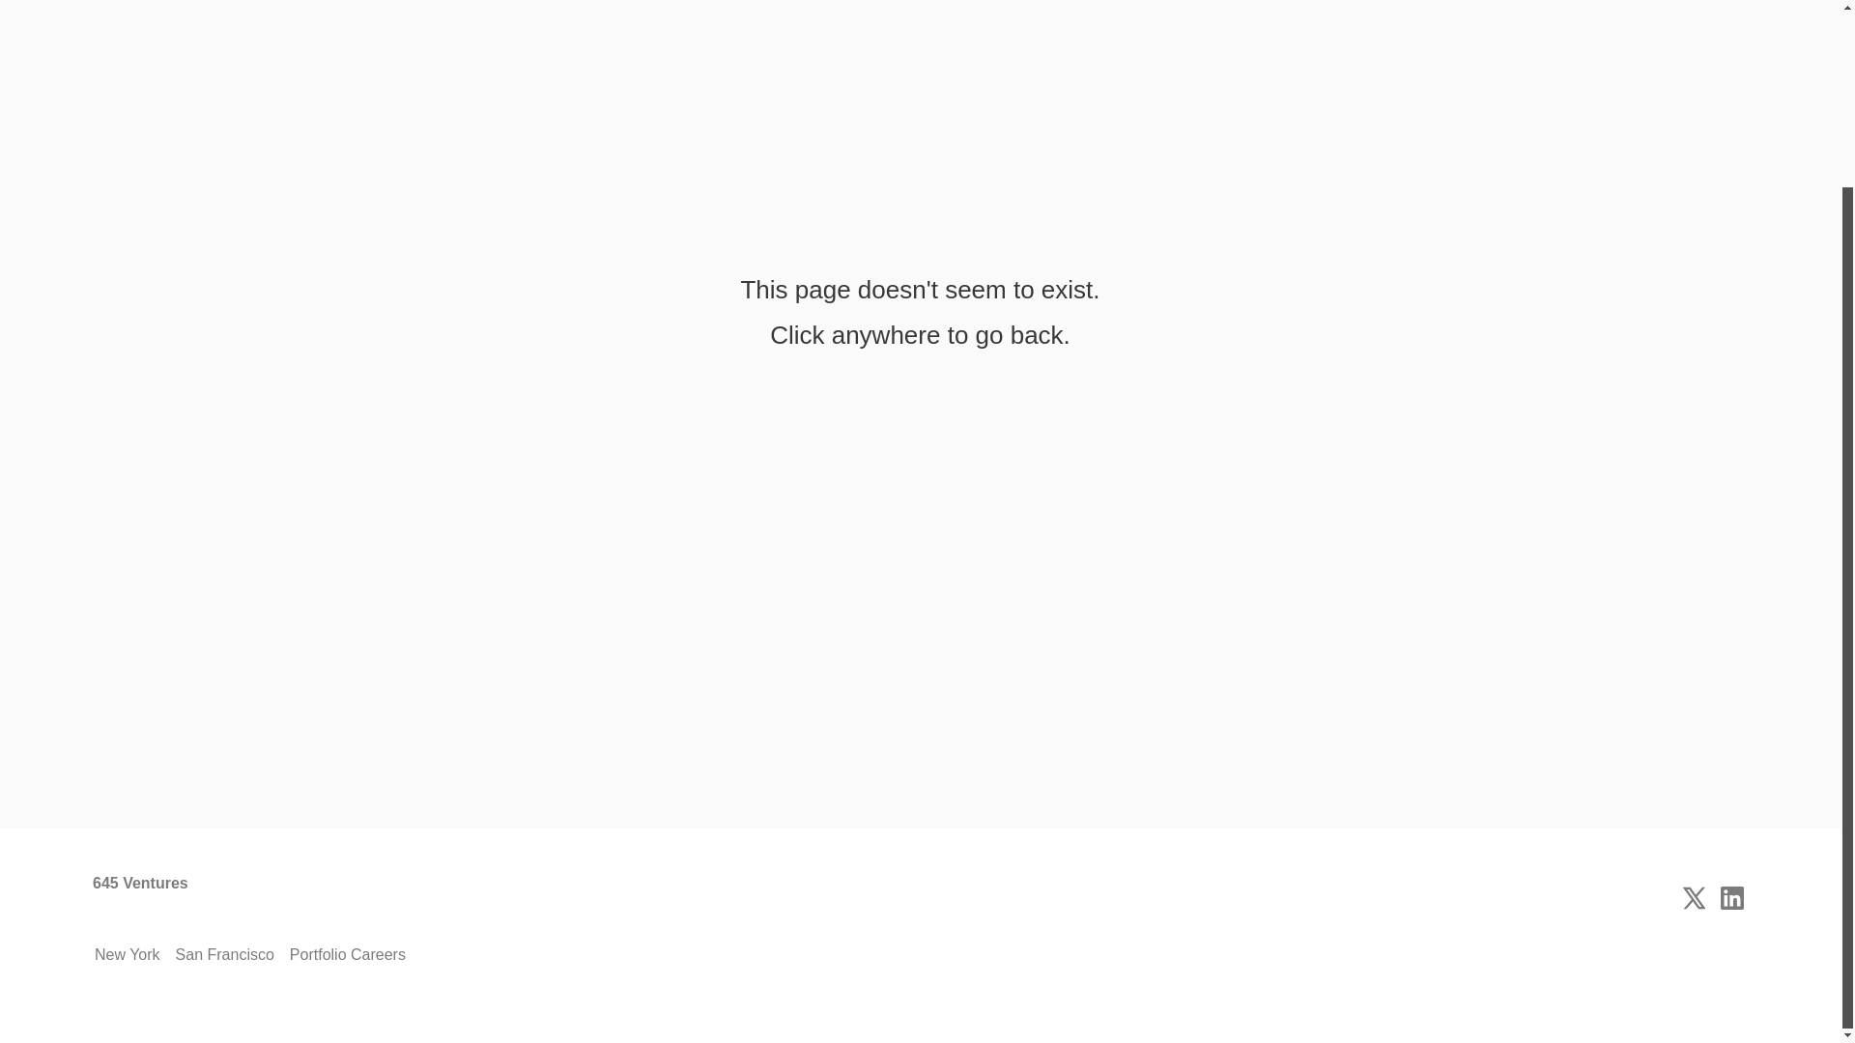 This screenshot has width=1855, height=1043. I want to click on Portfolio Careers, so click(348, 955).